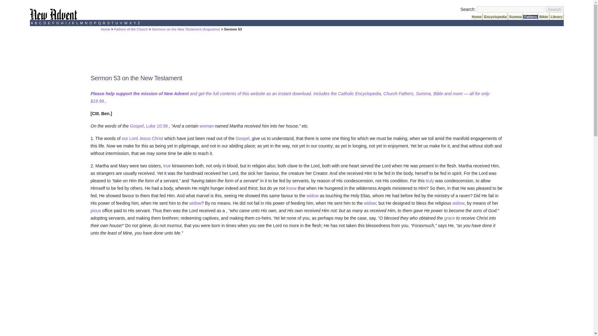 This screenshot has height=336, width=598. What do you see at coordinates (530, 17) in the screenshot?
I see ` Fathers ` at bounding box center [530, 17].